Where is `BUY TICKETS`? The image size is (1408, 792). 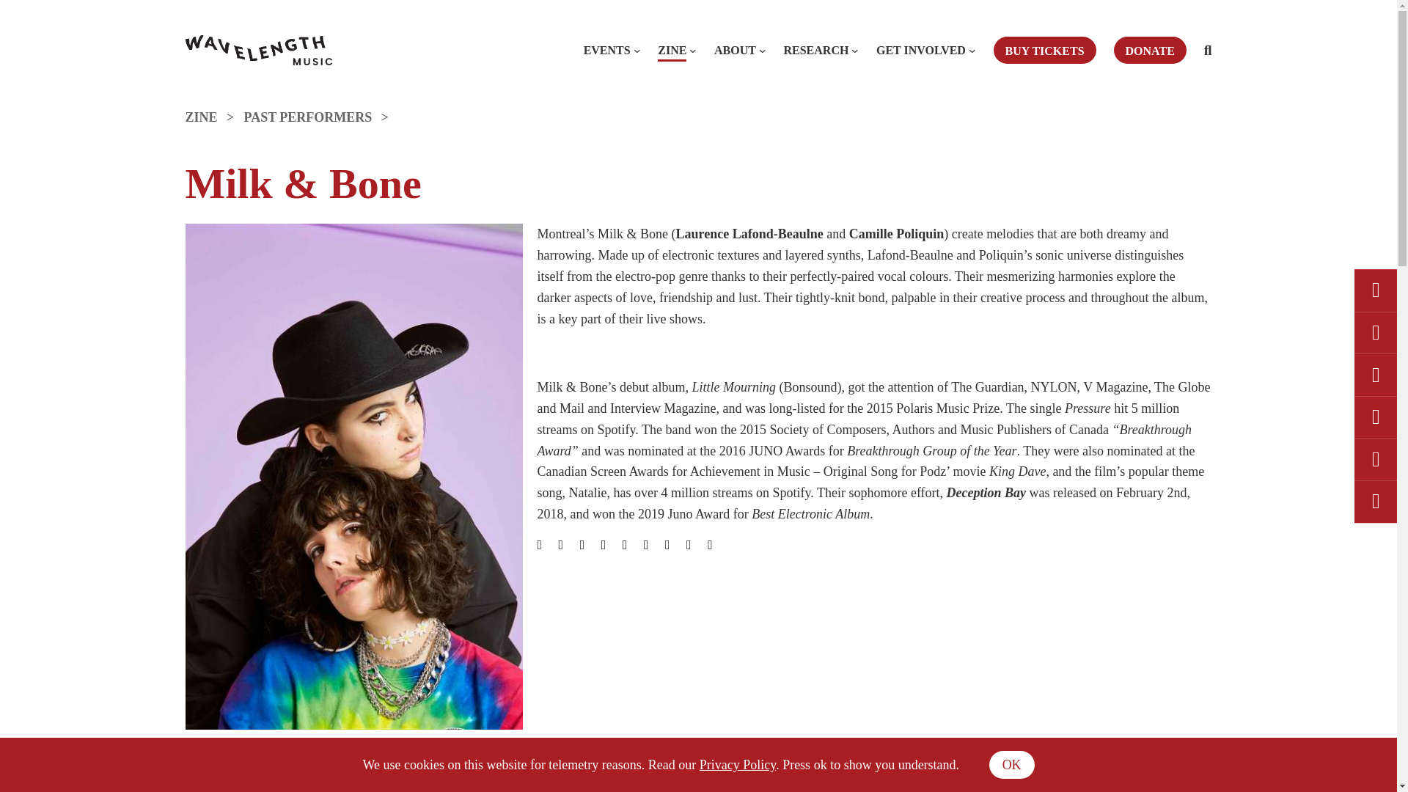 BUY TICKETS is located at coordinates (1045, 50).